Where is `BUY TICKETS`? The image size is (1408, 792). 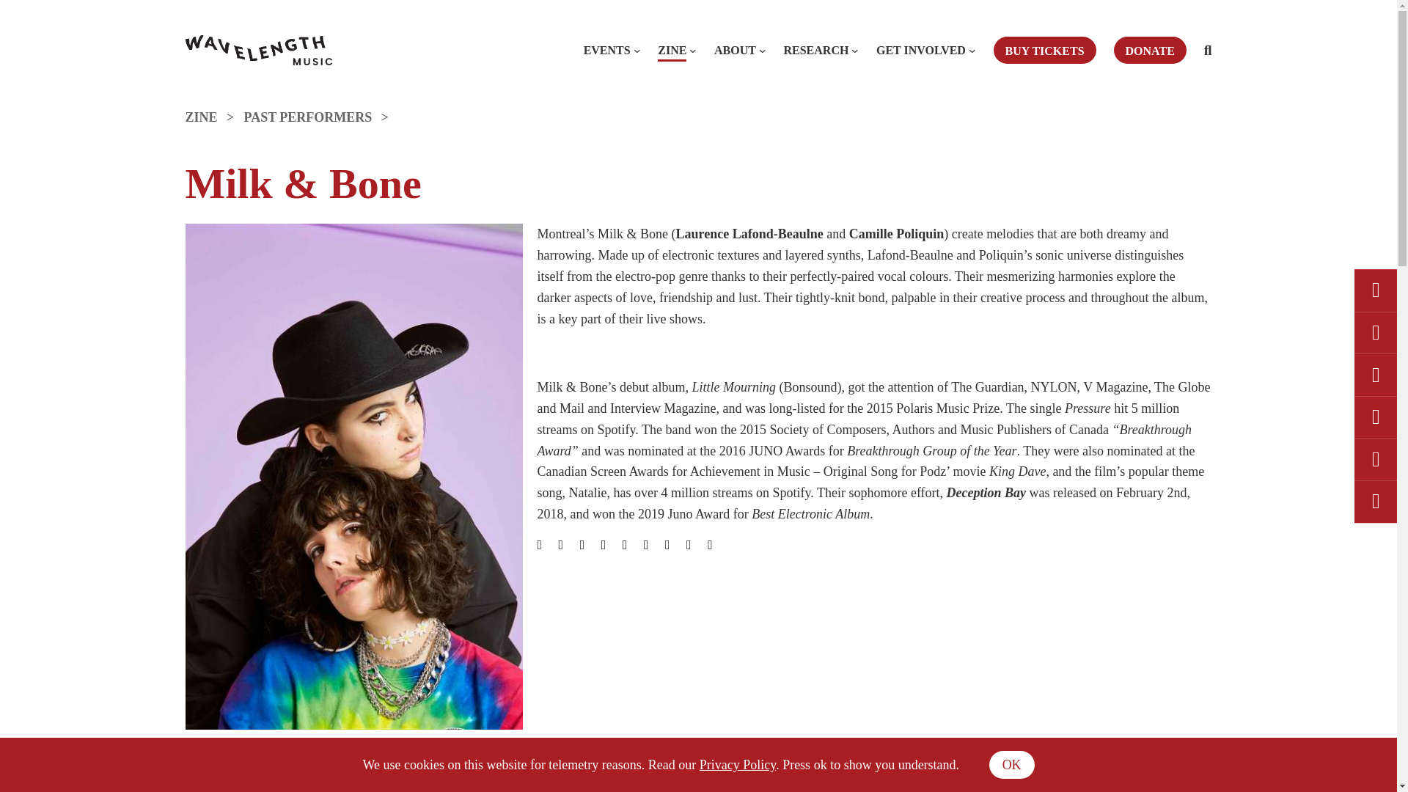 BUY TICKETS is located at coordinates (1045, 50).